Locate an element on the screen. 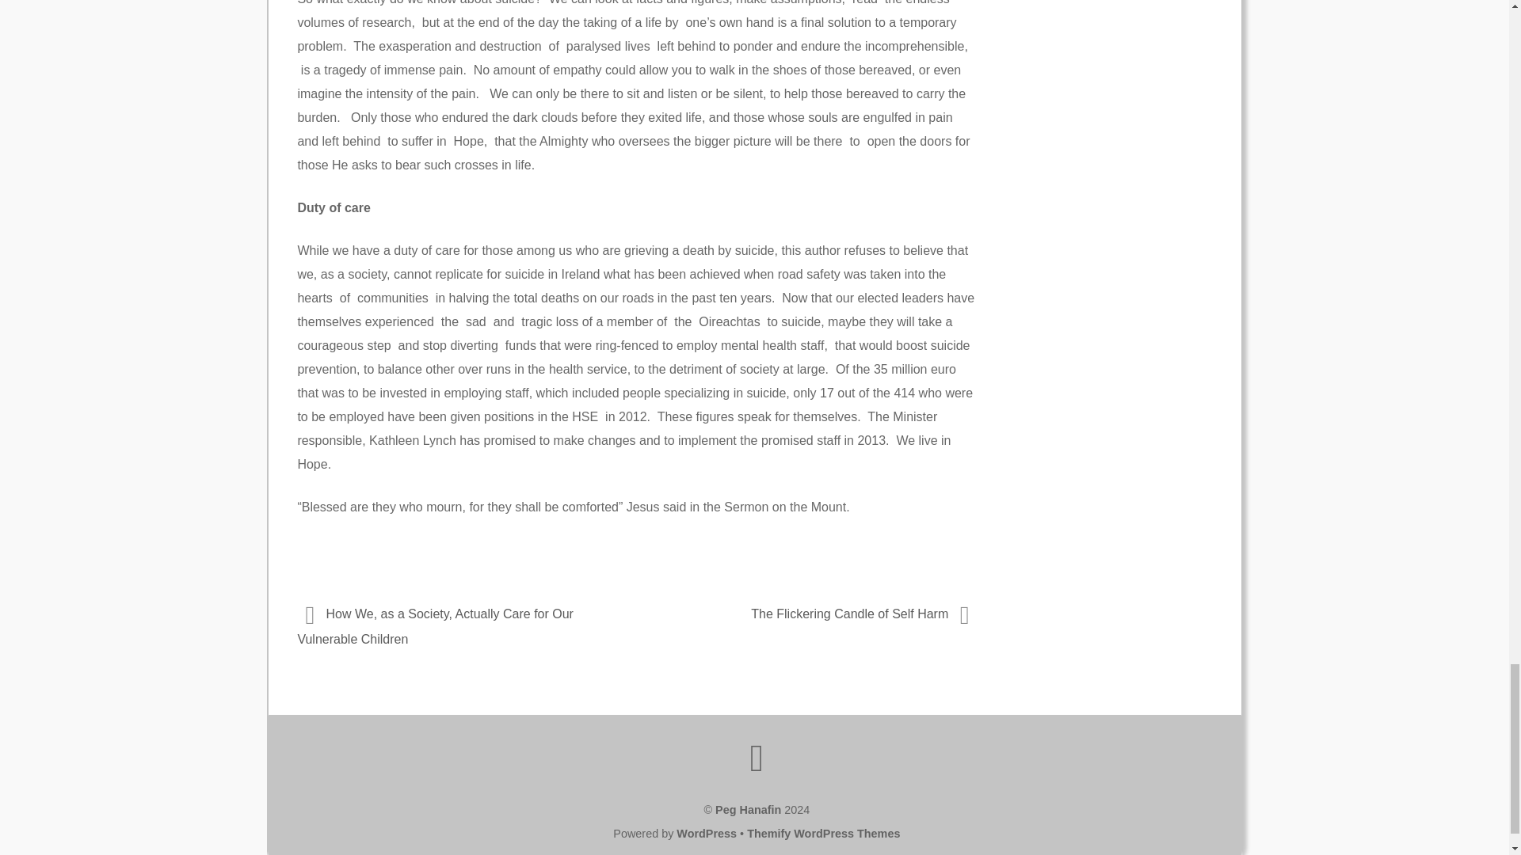 The image size is (1521, 855). WordPress is located at coordinates (707, 833).